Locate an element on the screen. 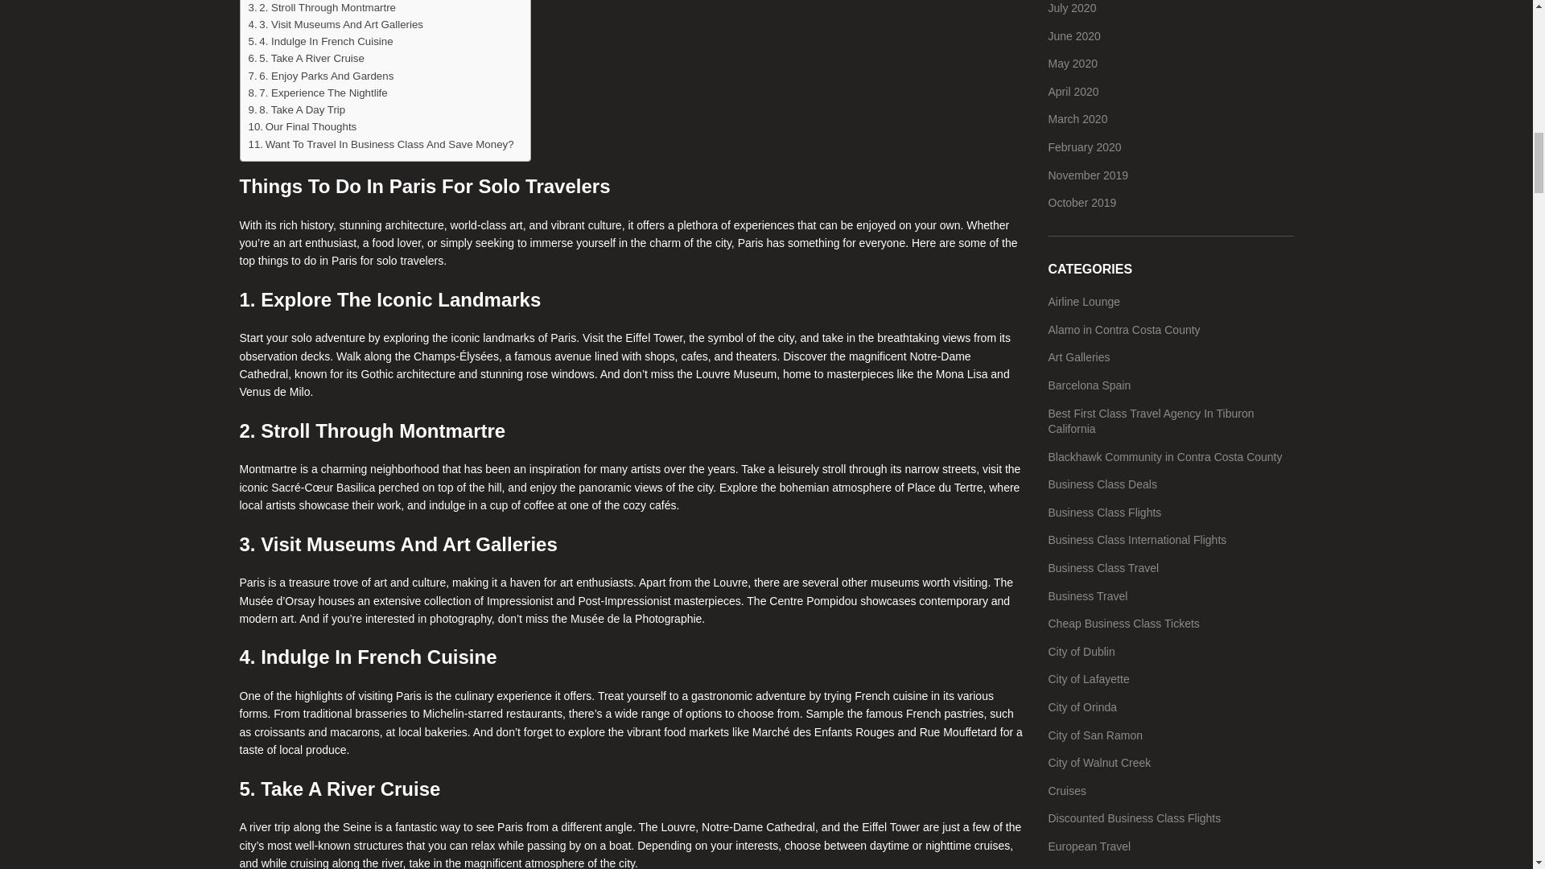 The height and width of the screenshot is (869, 1545). 2. Stroll Through Montmartre is located at coordinates (321, 8).